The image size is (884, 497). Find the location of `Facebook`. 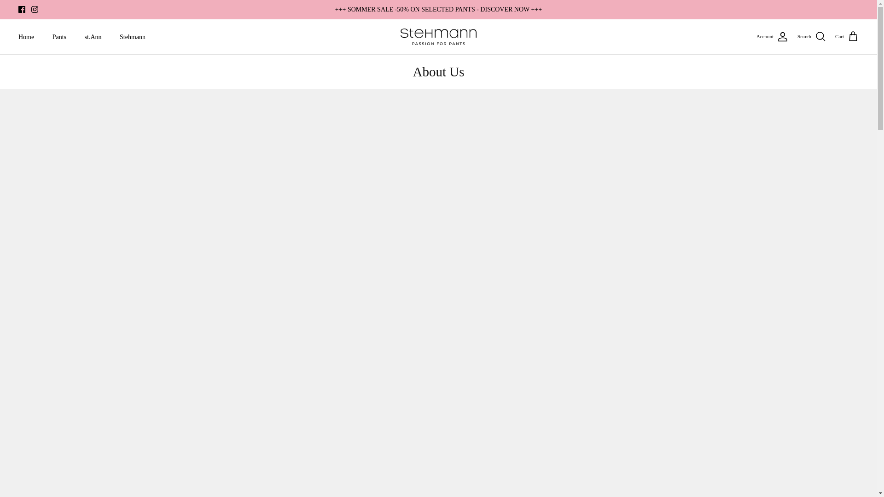

Facebook is located at coordinates (22, 9).